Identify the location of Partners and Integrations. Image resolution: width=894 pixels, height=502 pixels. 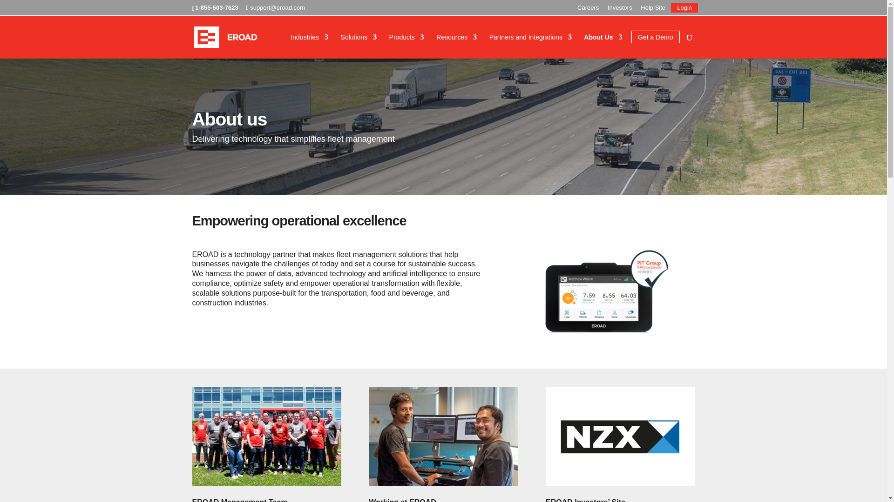
(530, 46).